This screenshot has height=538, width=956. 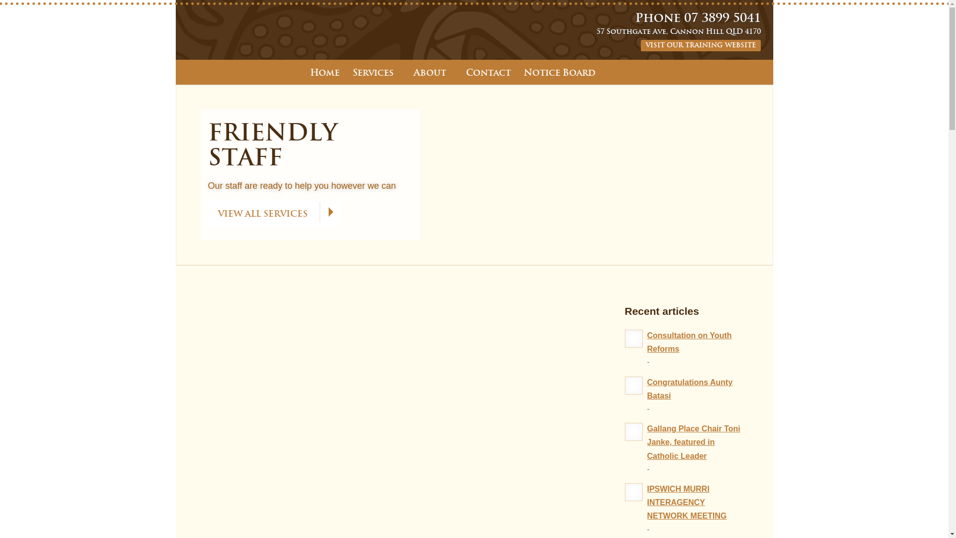 What do you see at coordinates (687, 502) in the screenshot?
I see `IPSWICH MURRI INTERAGENCY NETWORK MEETING` at bounding box center [687, 502].